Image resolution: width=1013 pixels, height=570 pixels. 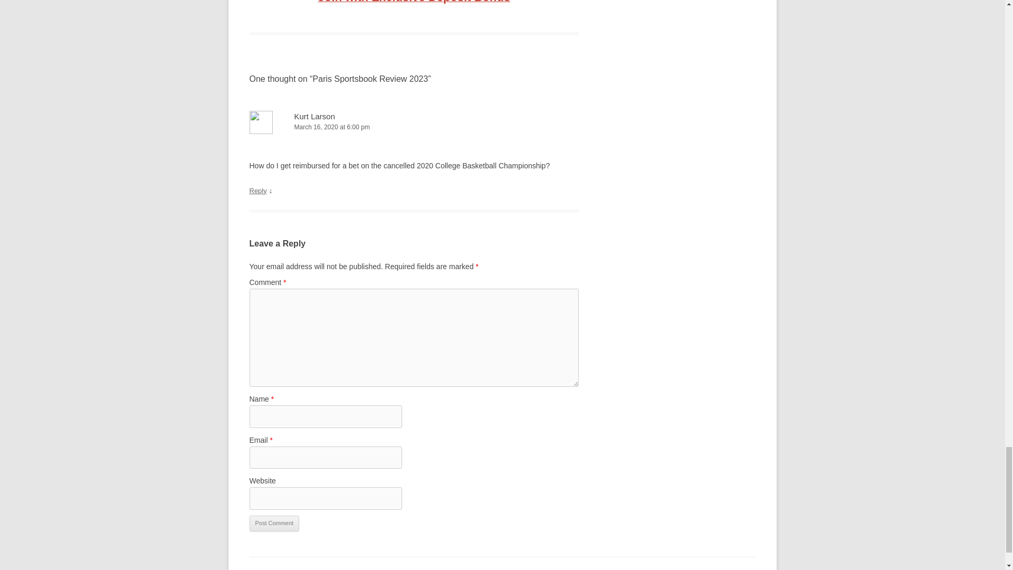 What do you see at coordinates (274, 524) in the screenshot?
I see `Post Comment` at bounding box center [274, 524].